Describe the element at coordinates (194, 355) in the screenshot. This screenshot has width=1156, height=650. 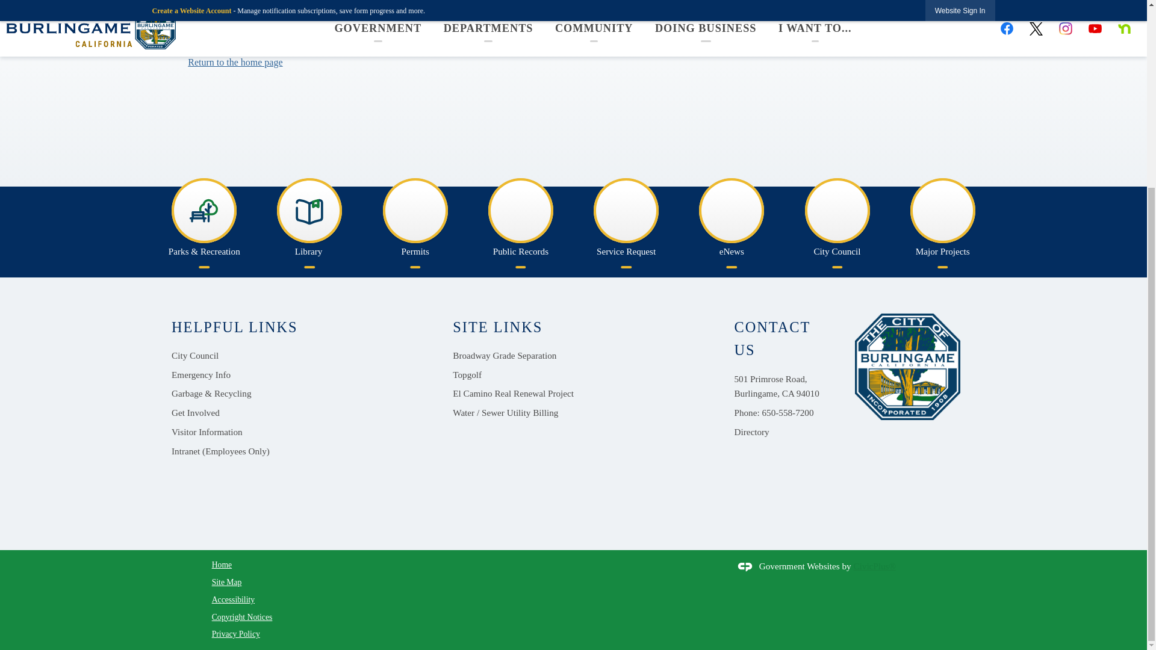
I see `City Council` at that location.